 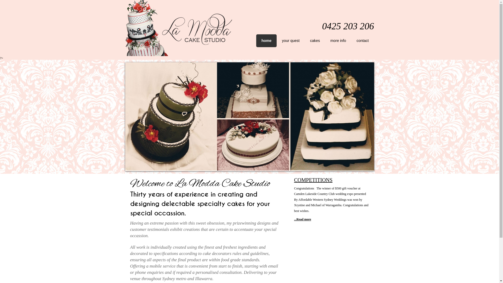 I want to click on online au casino bonus codes, so click(x=131, y=112).